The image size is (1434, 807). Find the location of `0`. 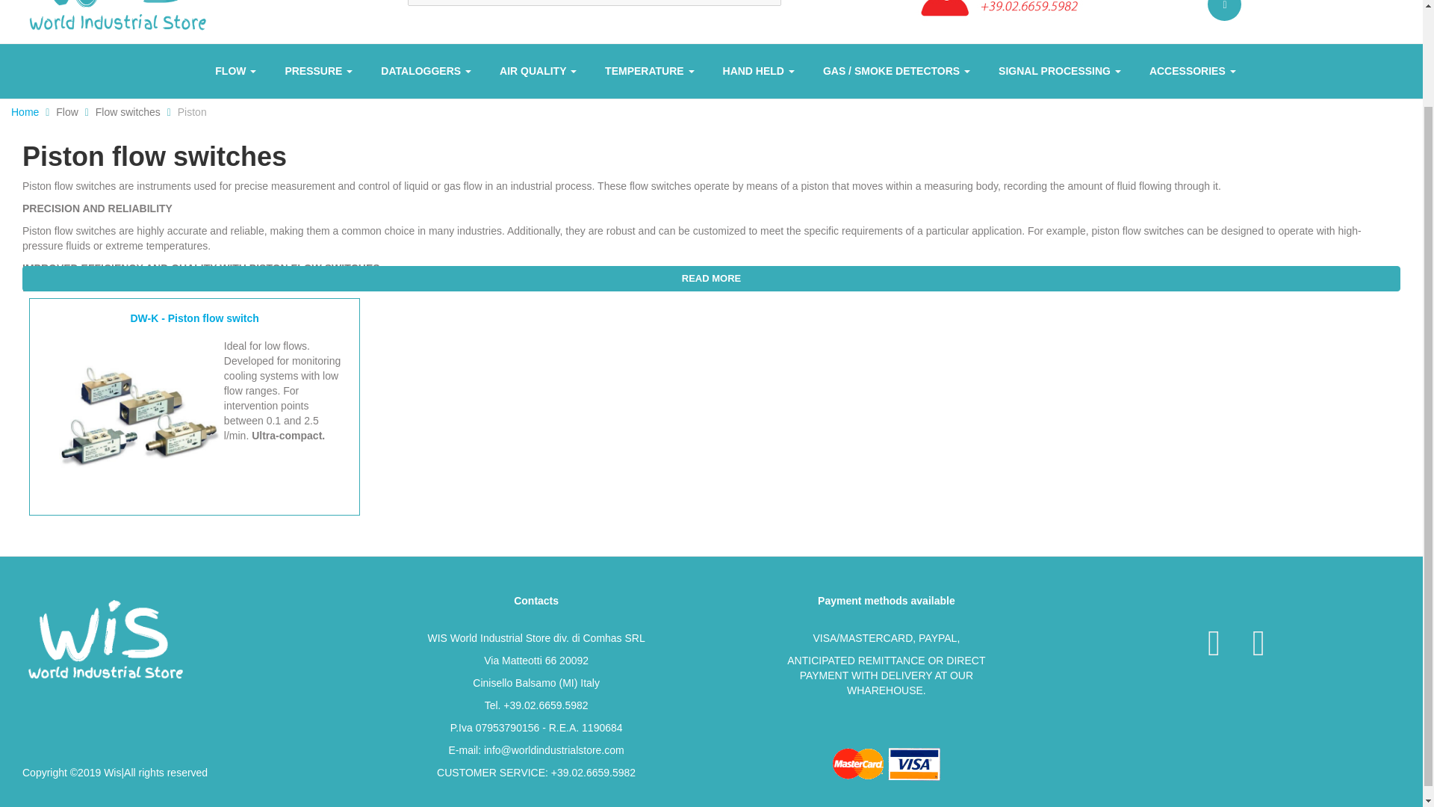

0 is located at coordinates (1224, 10).